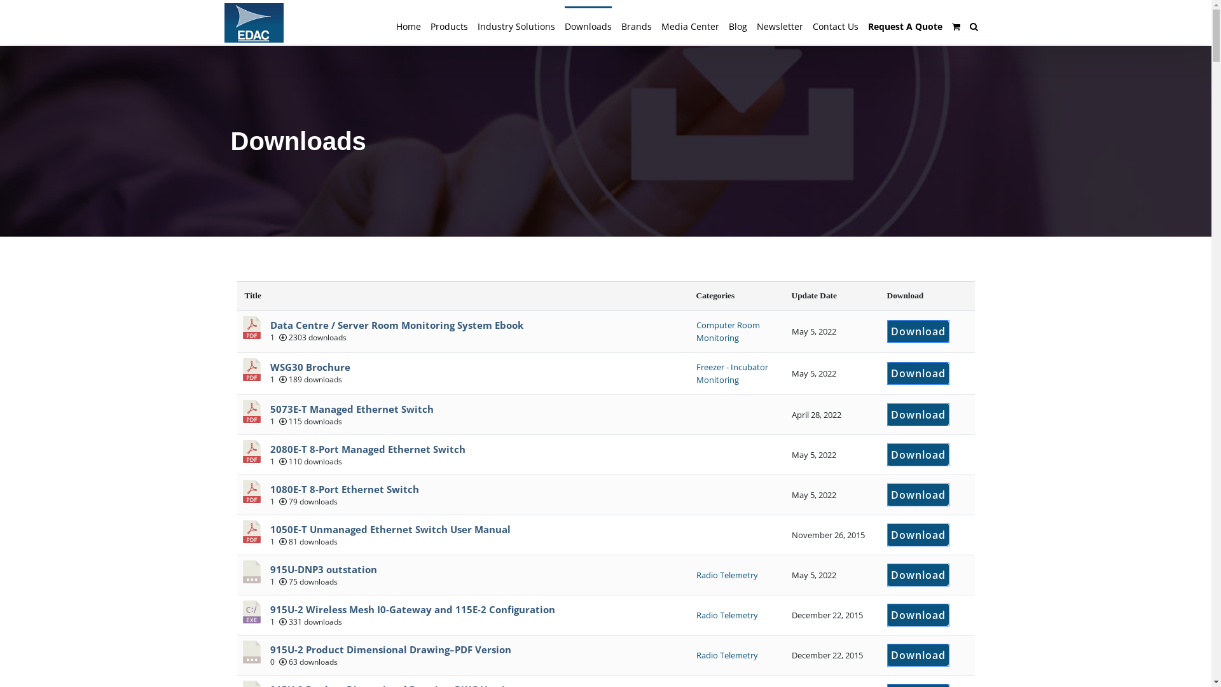 The image size is (1221, 687). What do you see at coordinates (918, 614) in the screenshot?
I see `Download` at bounding box center [918, 614].